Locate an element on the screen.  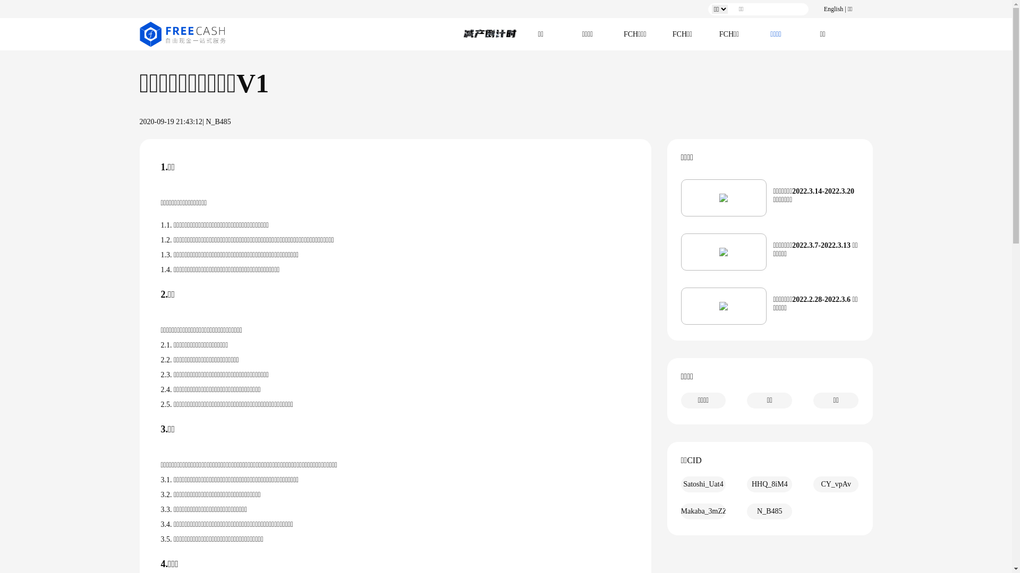
Satoshi_Uat4 is located at coordinates (703, 484).